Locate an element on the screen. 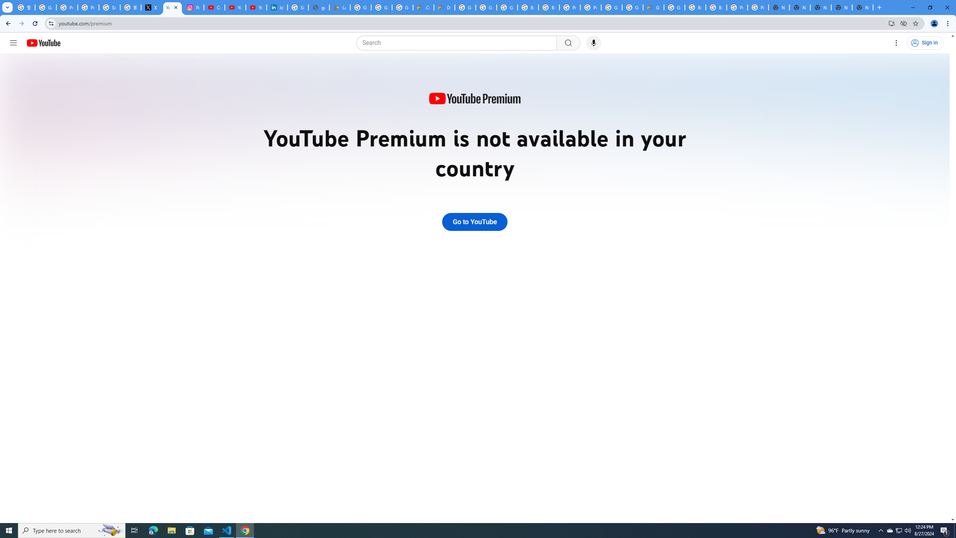 This screenshot has width=956, height=538. X is located at coordinates (151, 7).